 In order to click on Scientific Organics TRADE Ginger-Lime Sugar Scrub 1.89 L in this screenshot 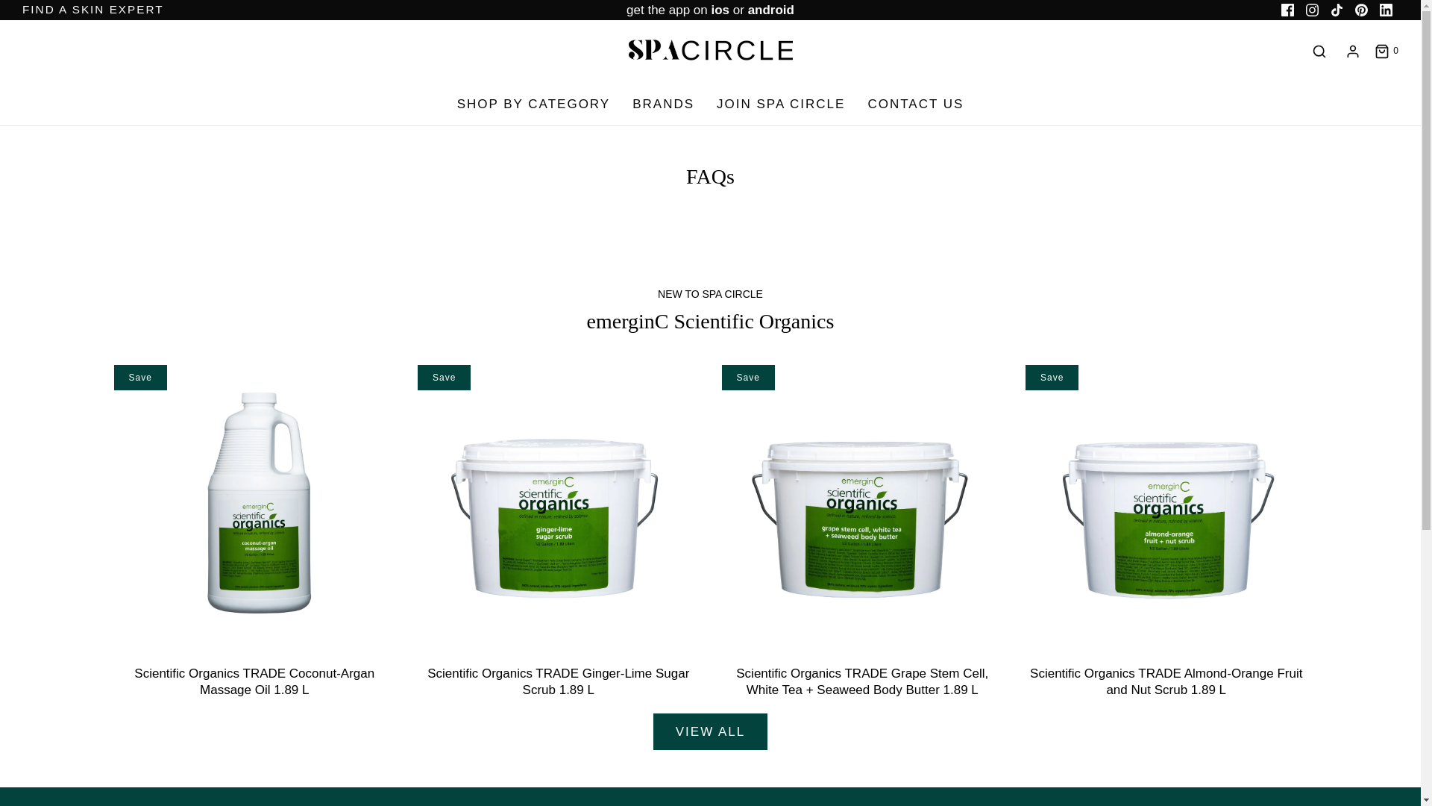, I will do `click(558, 682)`.